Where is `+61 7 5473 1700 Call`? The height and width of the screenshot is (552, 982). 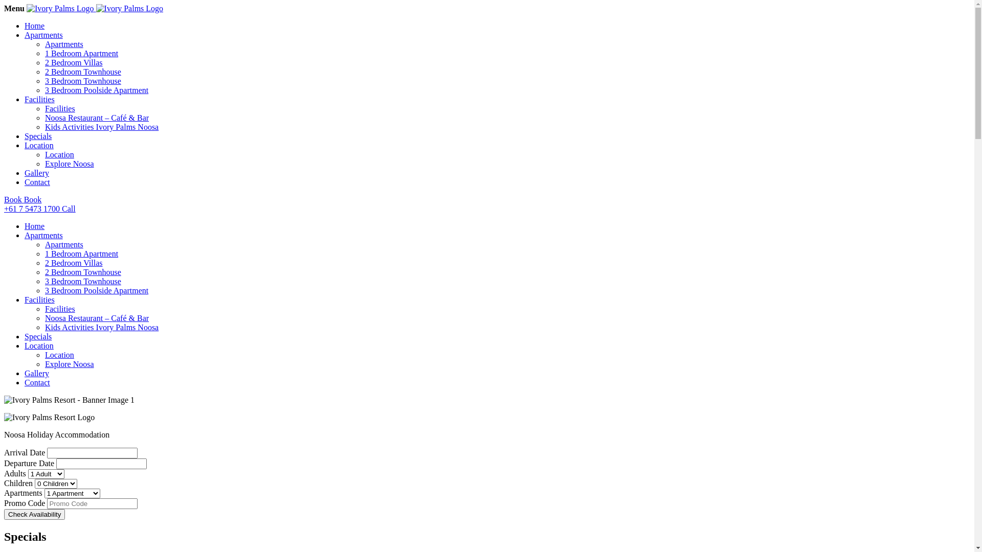 +61 7 5473 1700 Call is located at coordinates (487, 209).